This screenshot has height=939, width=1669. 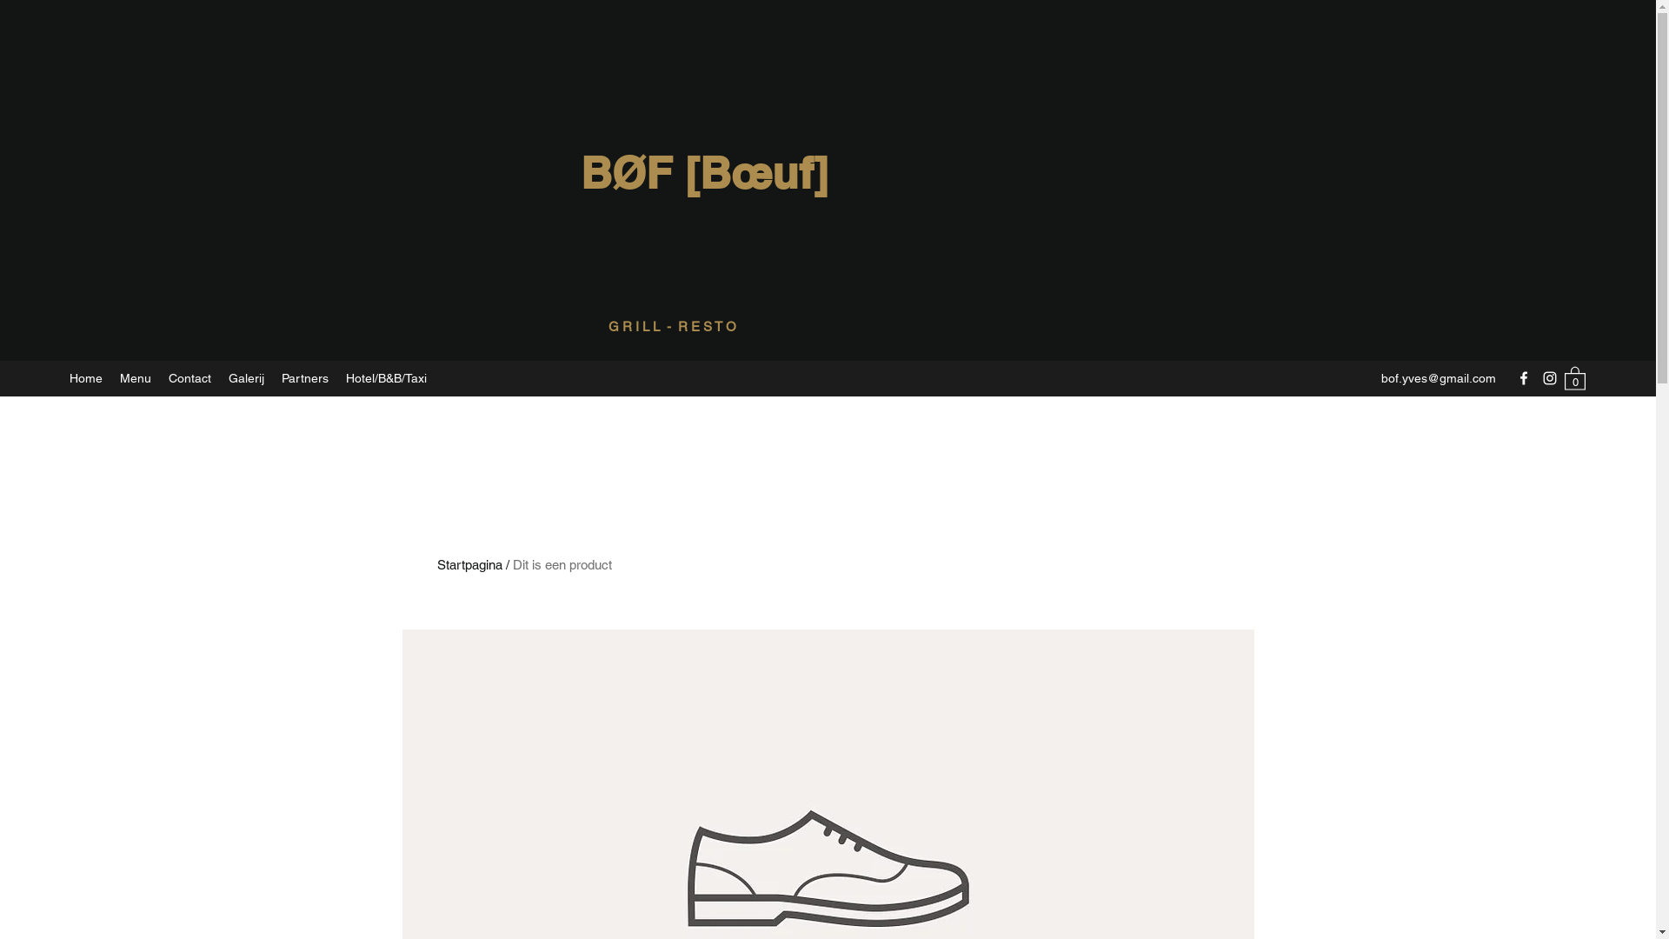 What do you see at coordinates (247, 379) in the screenshot?
I see `Galerij` at bounding box center [247, 379].